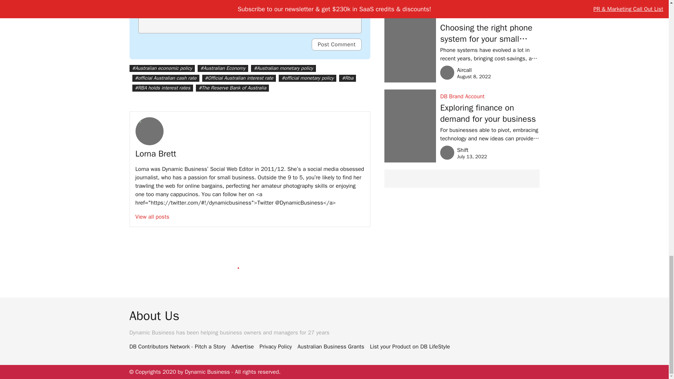 Image resolution: width=674 pixels, height=379 pixels. Describe the element at coordinates (336, 44) in the screenshot. I see `Post Comment` at that location.